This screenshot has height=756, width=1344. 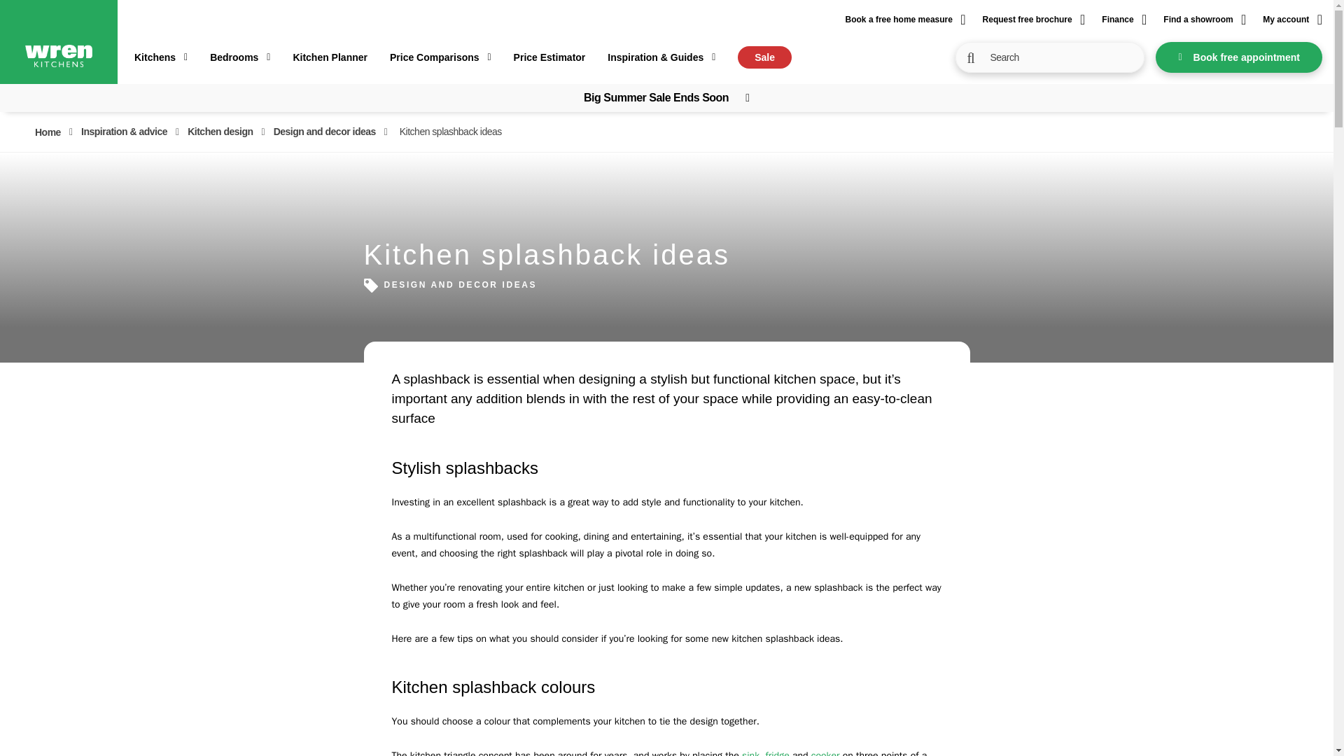 I want to click on Request free brochure, so click(x=1034, y=20).